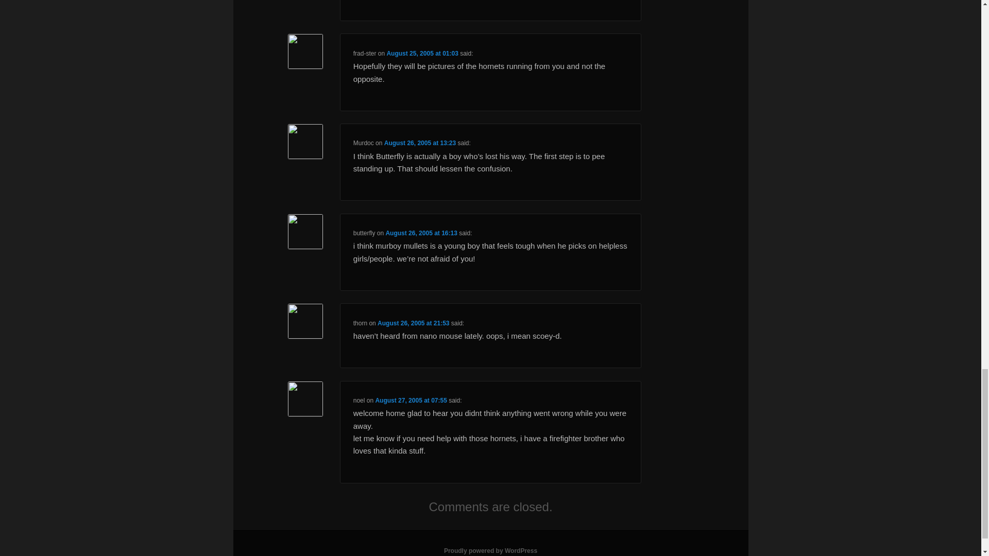 Image resolution: width=989 pixels, height=556 pixels. Describe the element at coordinates (490, 550) in the screenshot. I see `Proudly powered by WordPress` at that location.